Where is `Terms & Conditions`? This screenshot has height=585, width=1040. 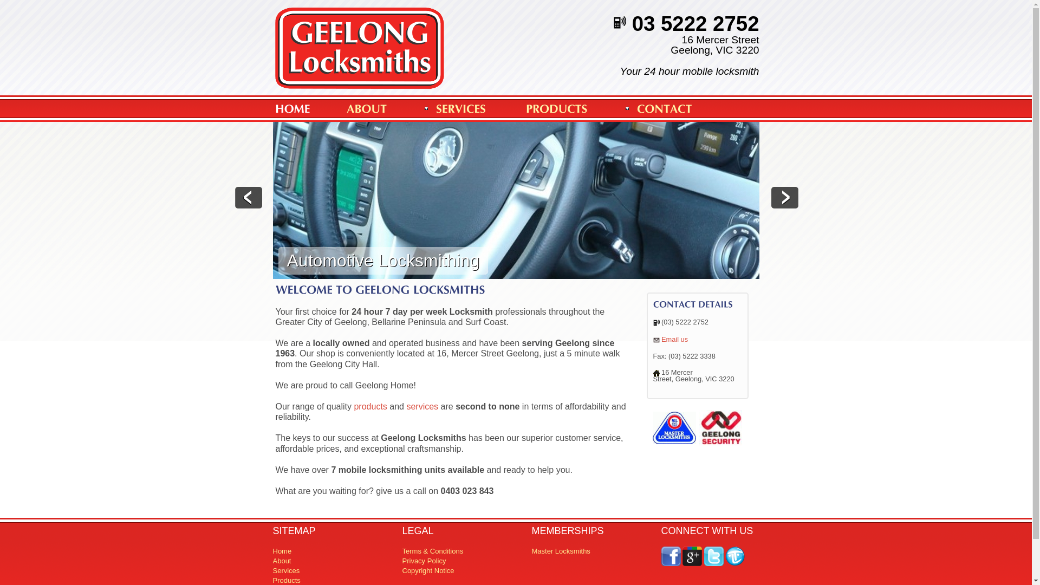
Terms & Conditions is located at coordinates (432, 551).